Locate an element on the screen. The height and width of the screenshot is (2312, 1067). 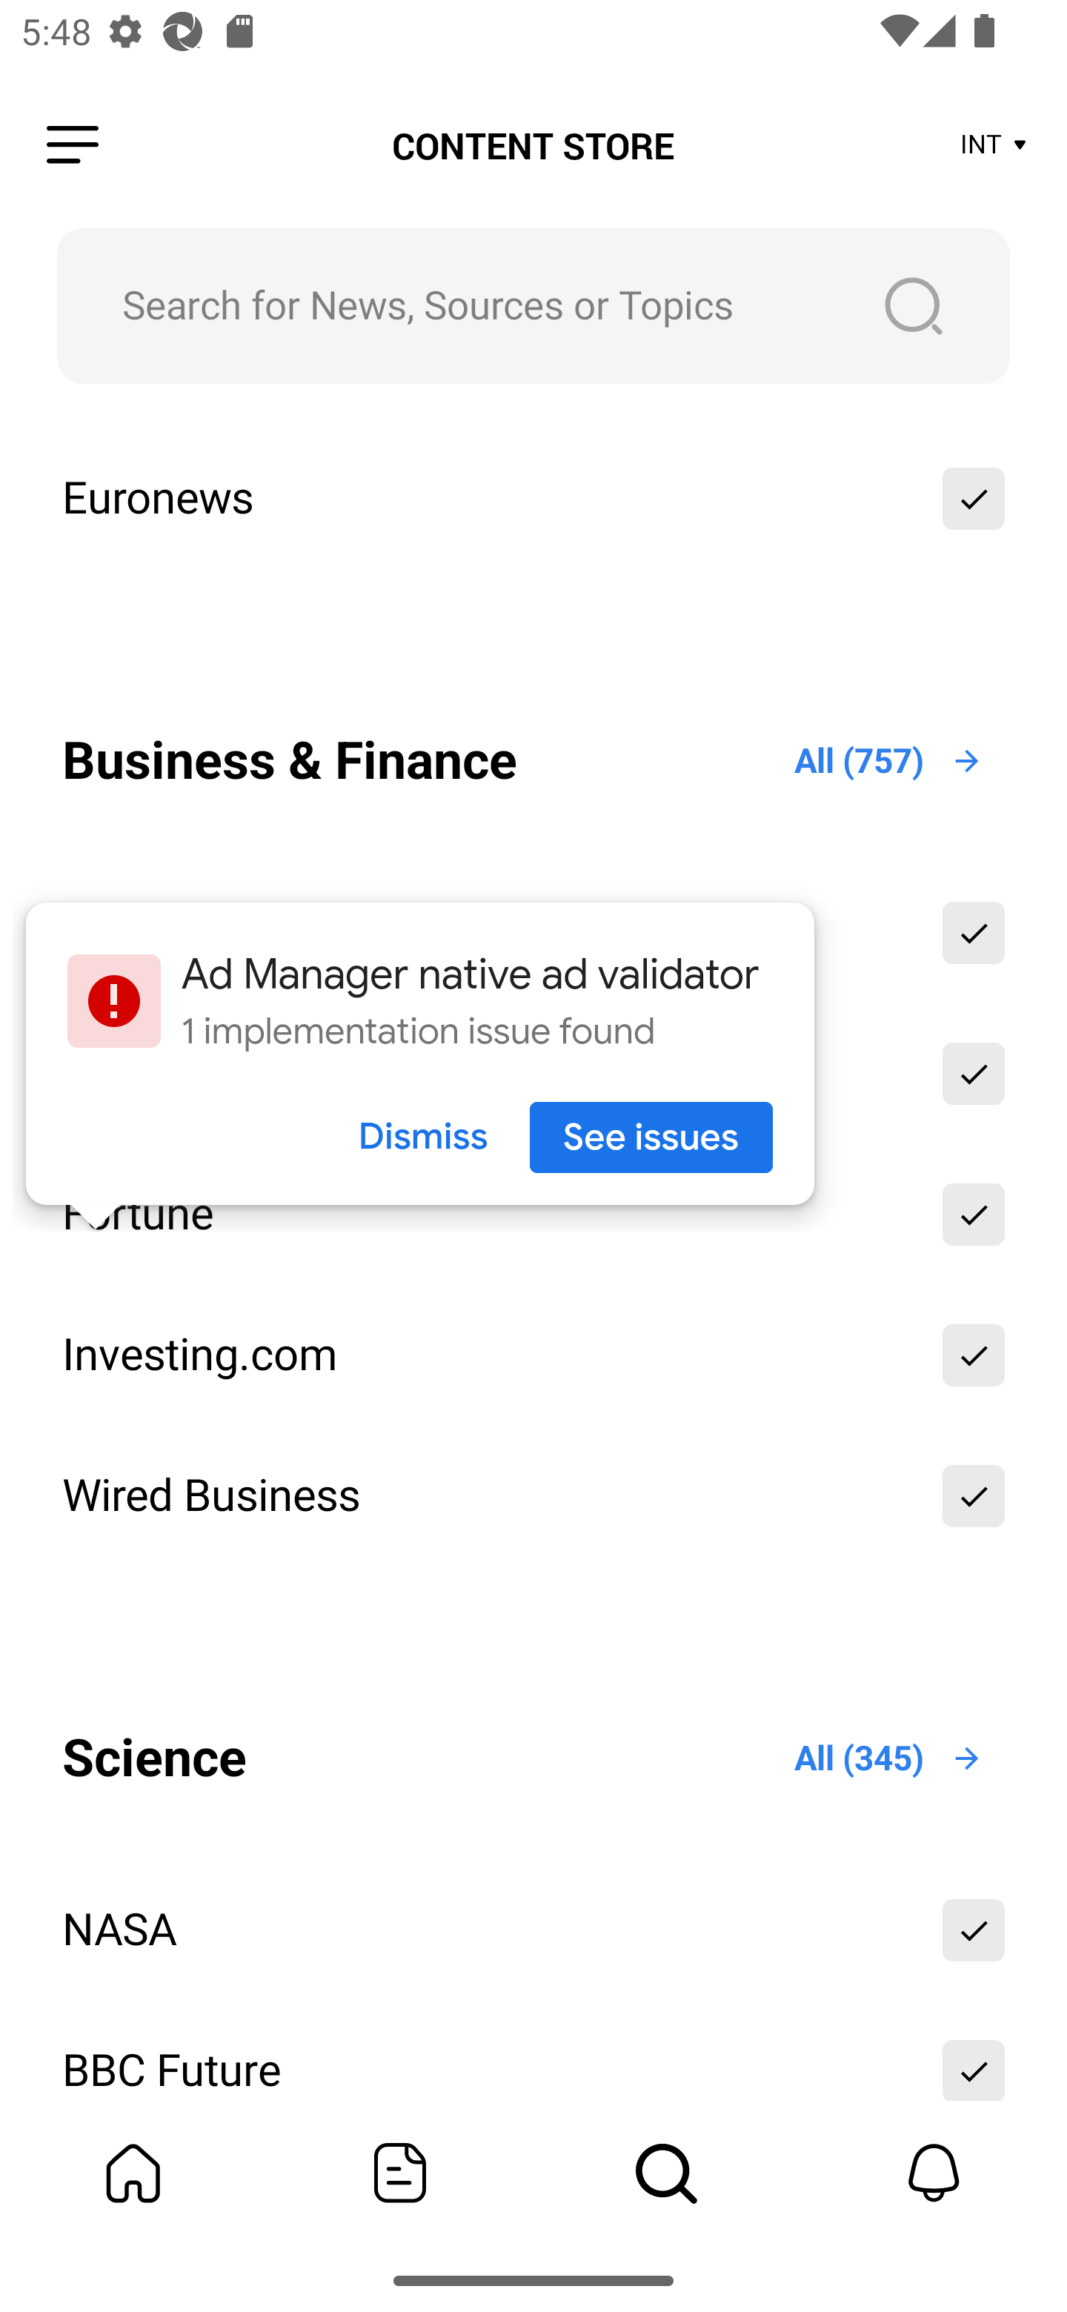
Add To My Bundle is located at coordinates (974, 1495).